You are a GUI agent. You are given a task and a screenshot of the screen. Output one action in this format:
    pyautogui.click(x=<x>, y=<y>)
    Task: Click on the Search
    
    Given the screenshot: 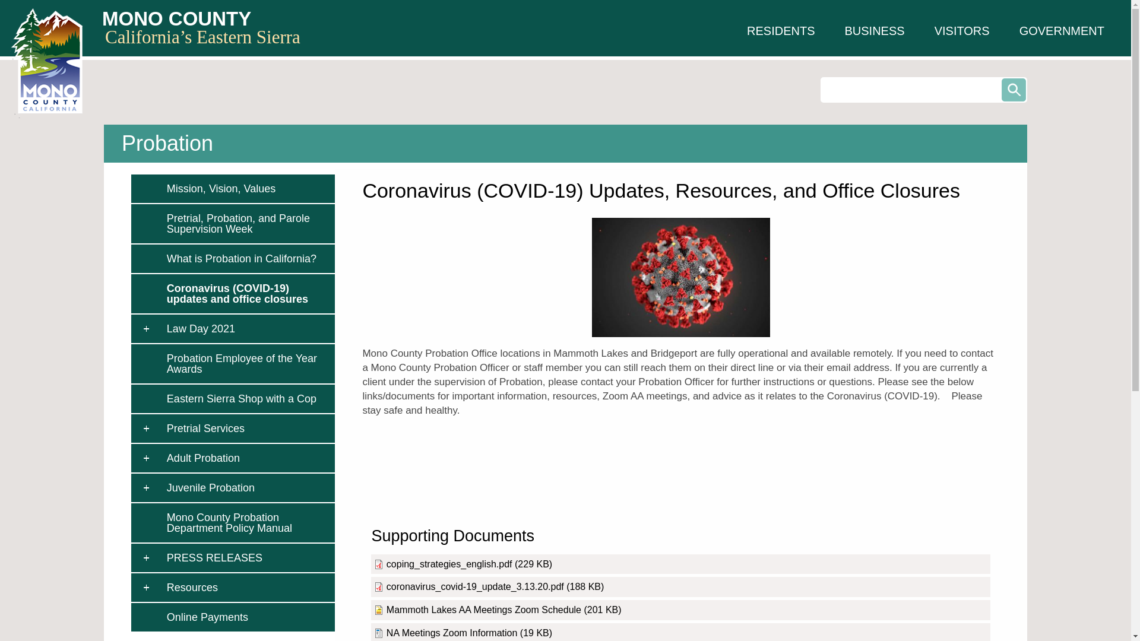 What is the action you would take?
    pyautogui.click(x=1014, y=89)
    